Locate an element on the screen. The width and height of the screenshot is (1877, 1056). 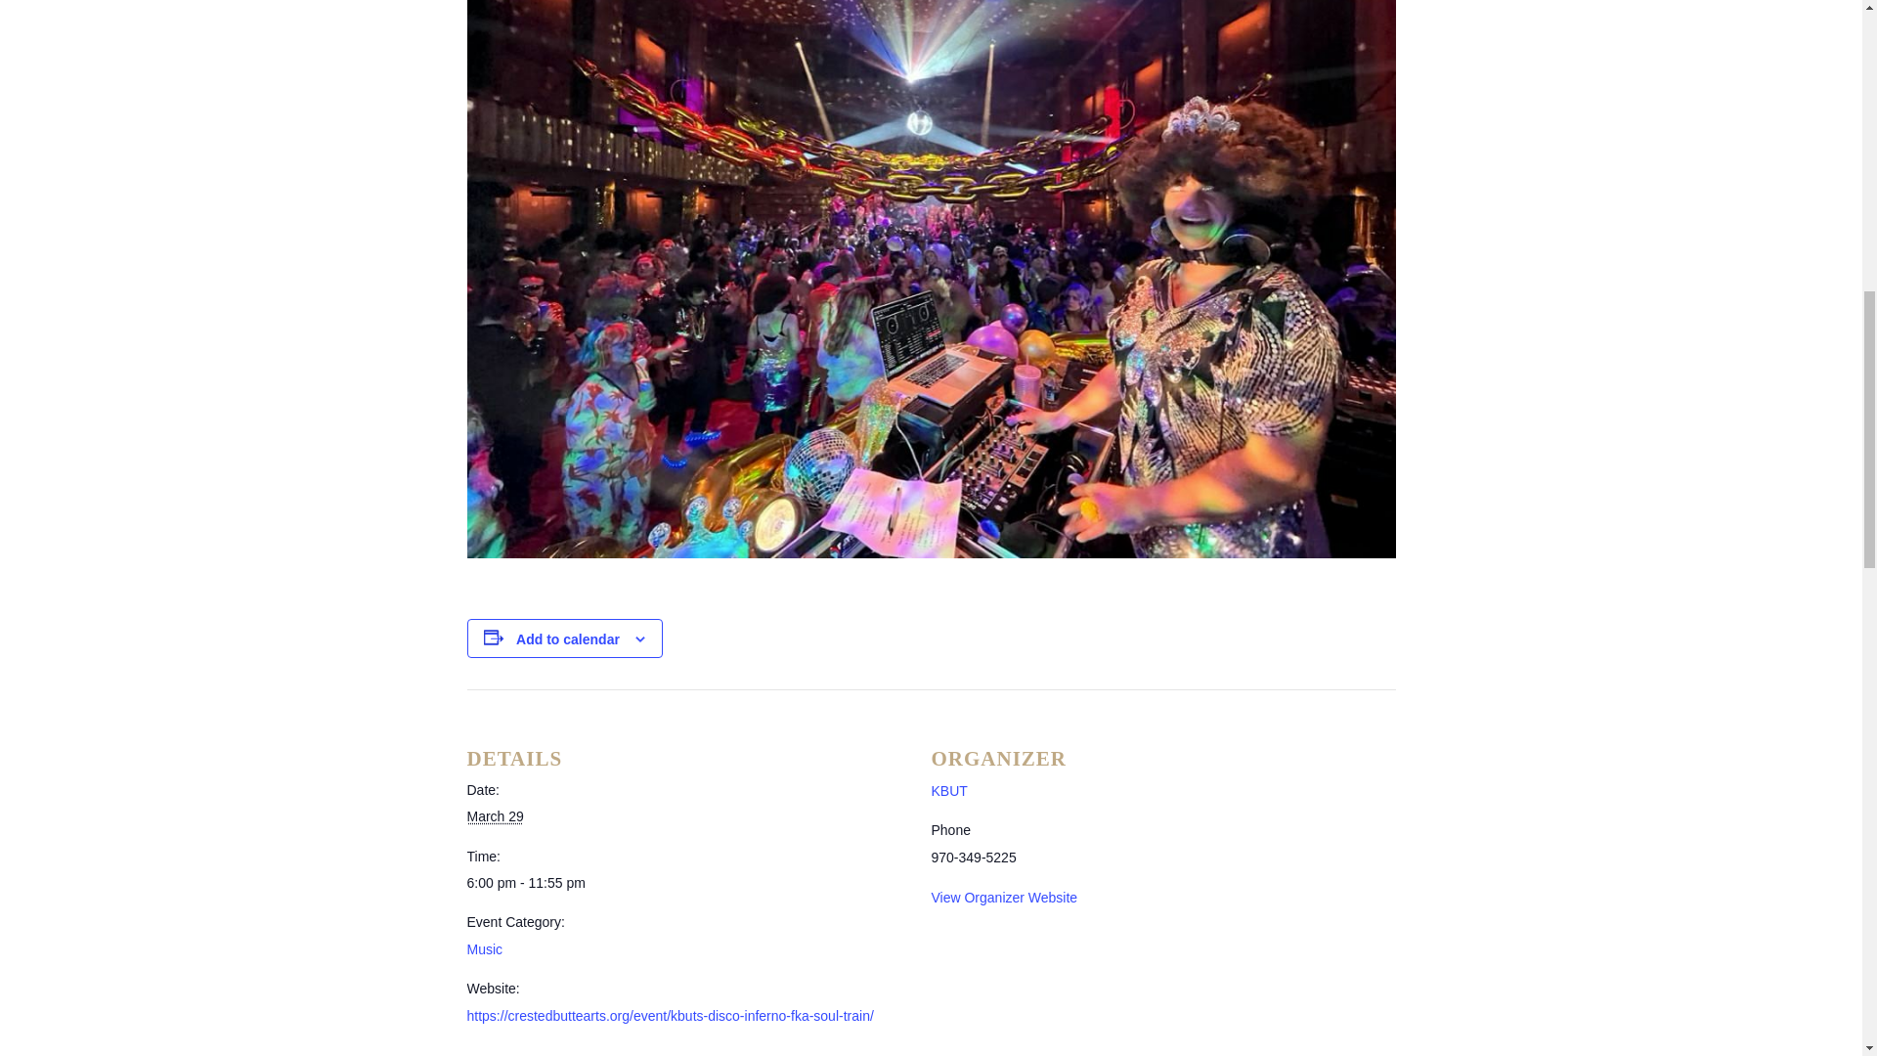
2024-03-29 is located at coordinates (495, 816).